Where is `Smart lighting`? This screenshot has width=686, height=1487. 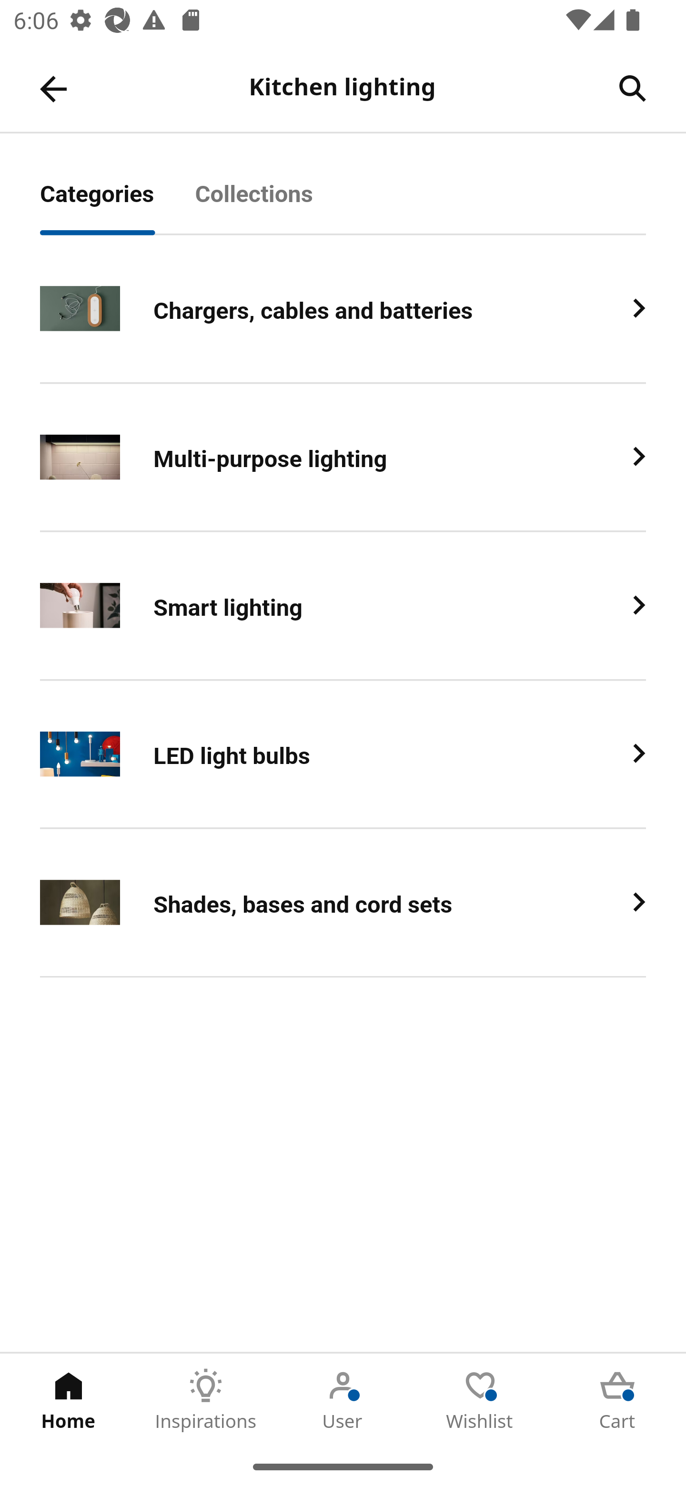 Smart lighting is located at coordinates (343, 606).